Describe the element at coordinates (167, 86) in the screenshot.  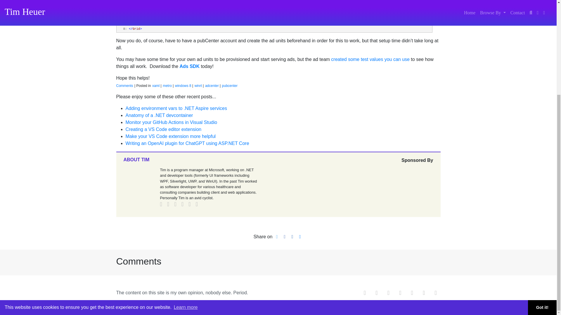
I see `metro` at that location.